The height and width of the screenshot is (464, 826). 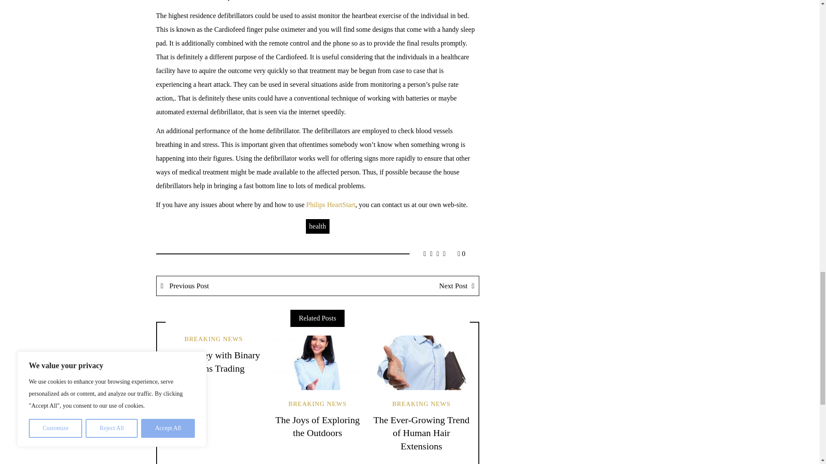 What do you see at coordinates (317, 363) in the screenshot?
I see `Permalink to: "The Joys of Exploring the Outdoors"` at bounding box center [317, 363].